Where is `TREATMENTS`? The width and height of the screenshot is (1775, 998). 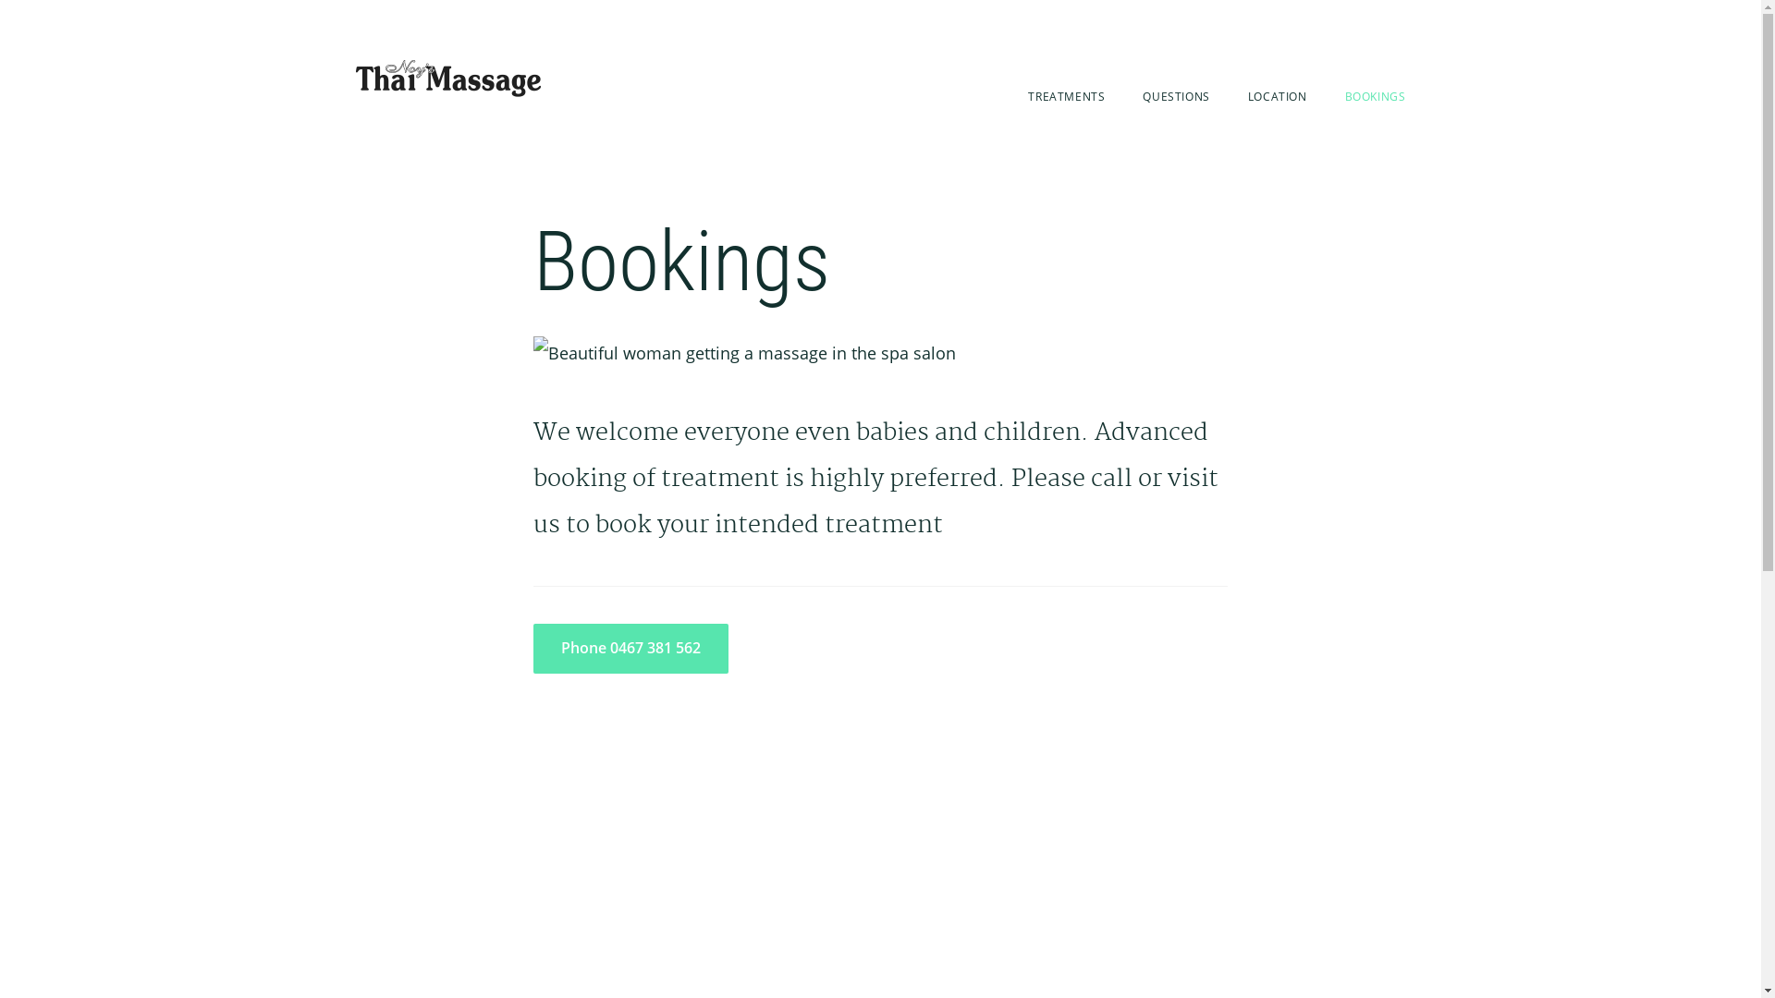
TREATMENTS is located at coordinates (1067, 96).